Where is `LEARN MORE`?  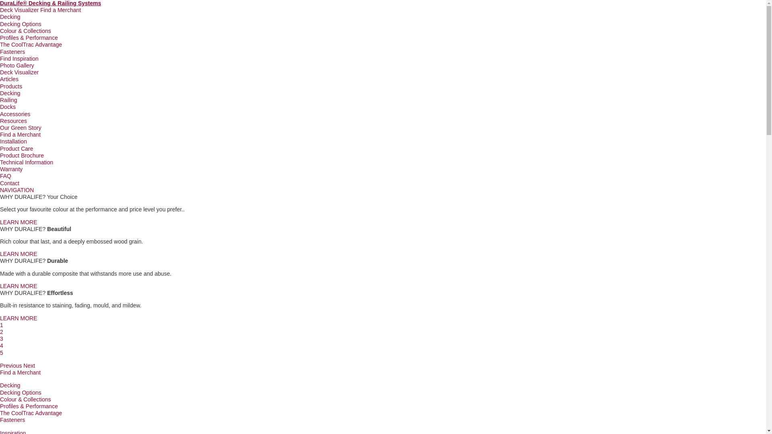
LEARN MORE is located at coordinates (18, 254).